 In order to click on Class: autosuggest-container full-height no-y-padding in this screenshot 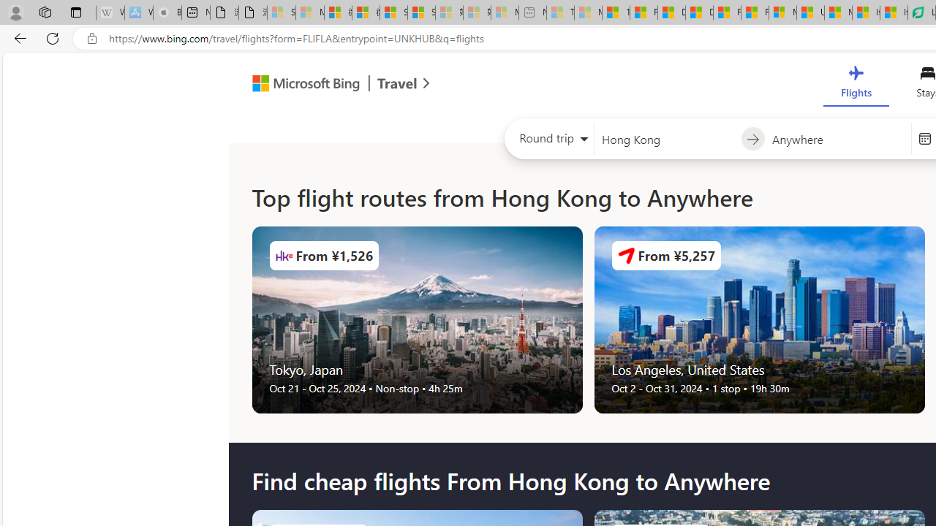, I will do `click(837, 139)`.